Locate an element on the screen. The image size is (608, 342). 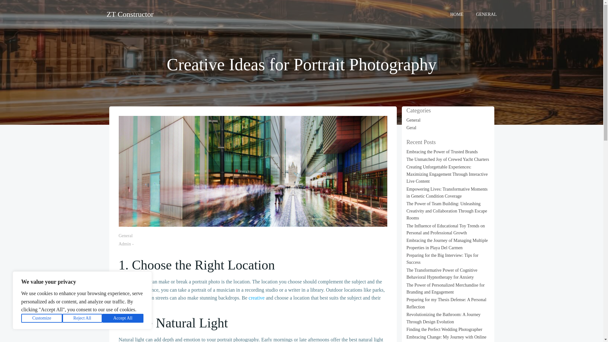
The Unmatched Joy of Crewed Yacht Charters is located at coordinates (448, 159).